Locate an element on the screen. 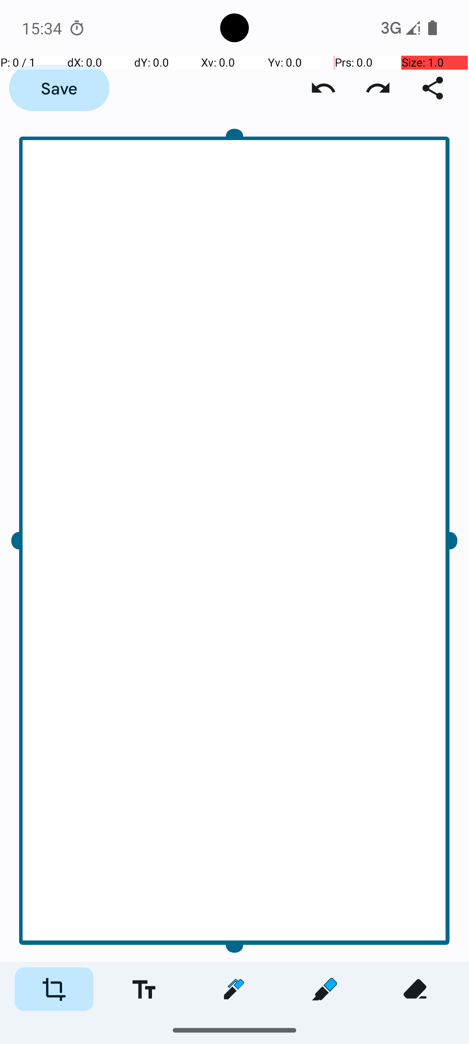  Top boundary 0 percent is located at coordinates (234, 144).